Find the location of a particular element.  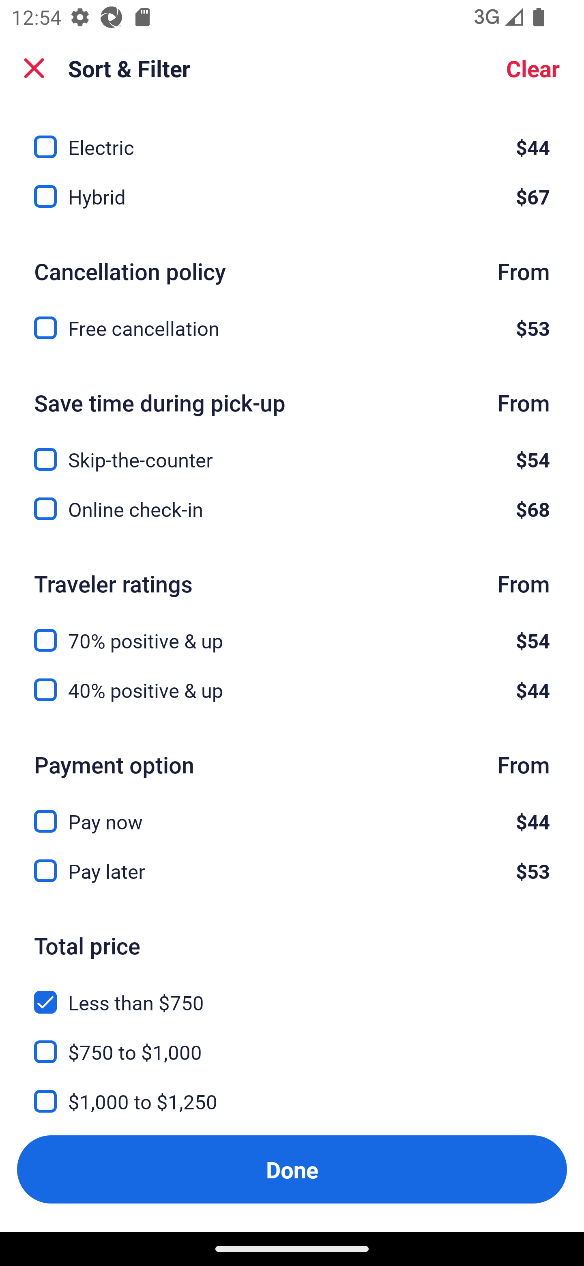

70% positive & up, $54 70% positive & up $54 is located at coordinates (292, 631).